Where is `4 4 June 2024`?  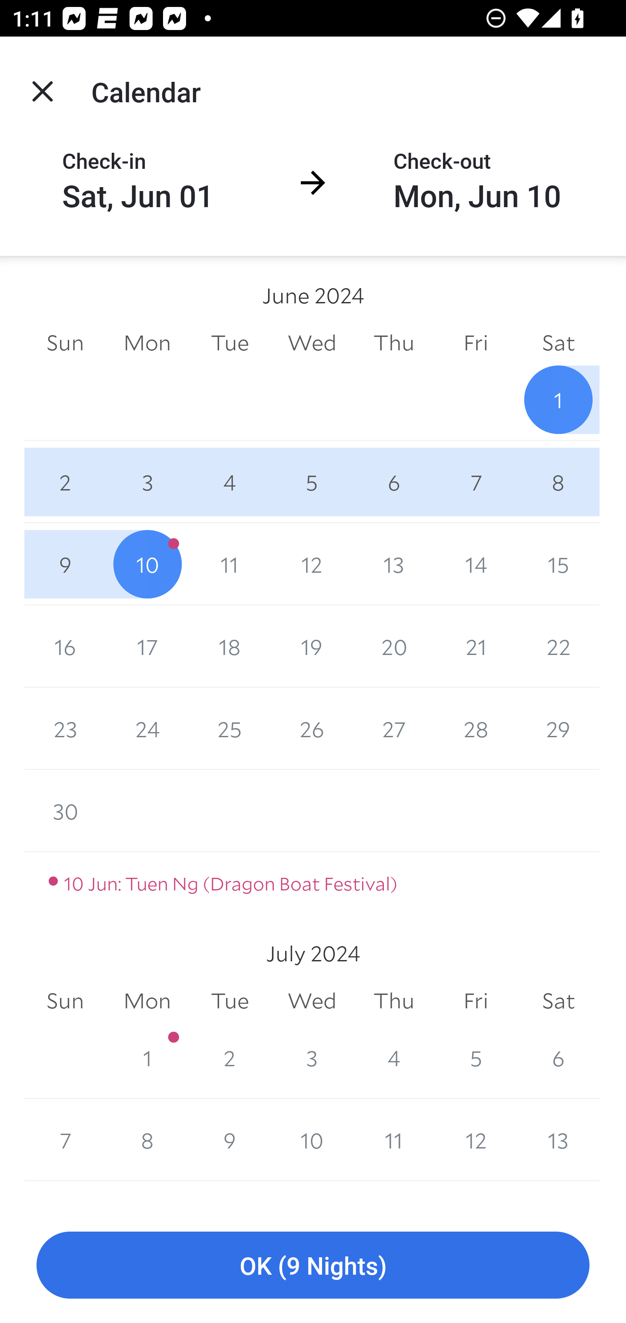 4 4 June 2024 is located at coordinates (230, 481).